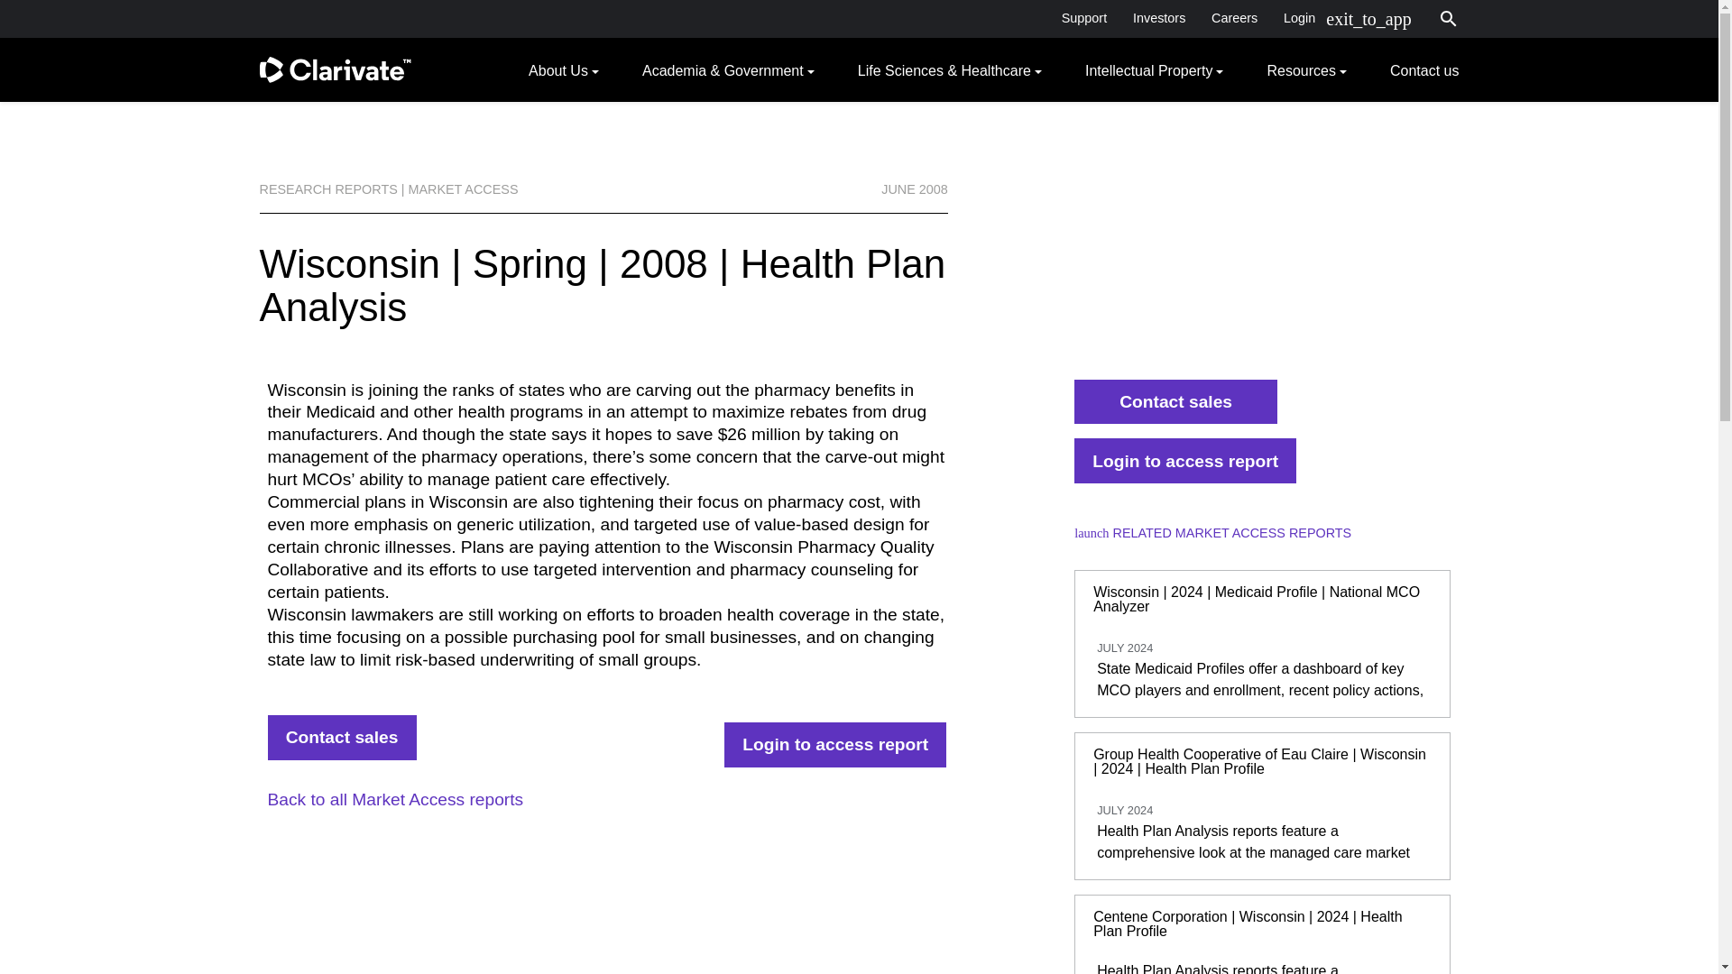  I want to click on About Us, so click(563, 69).